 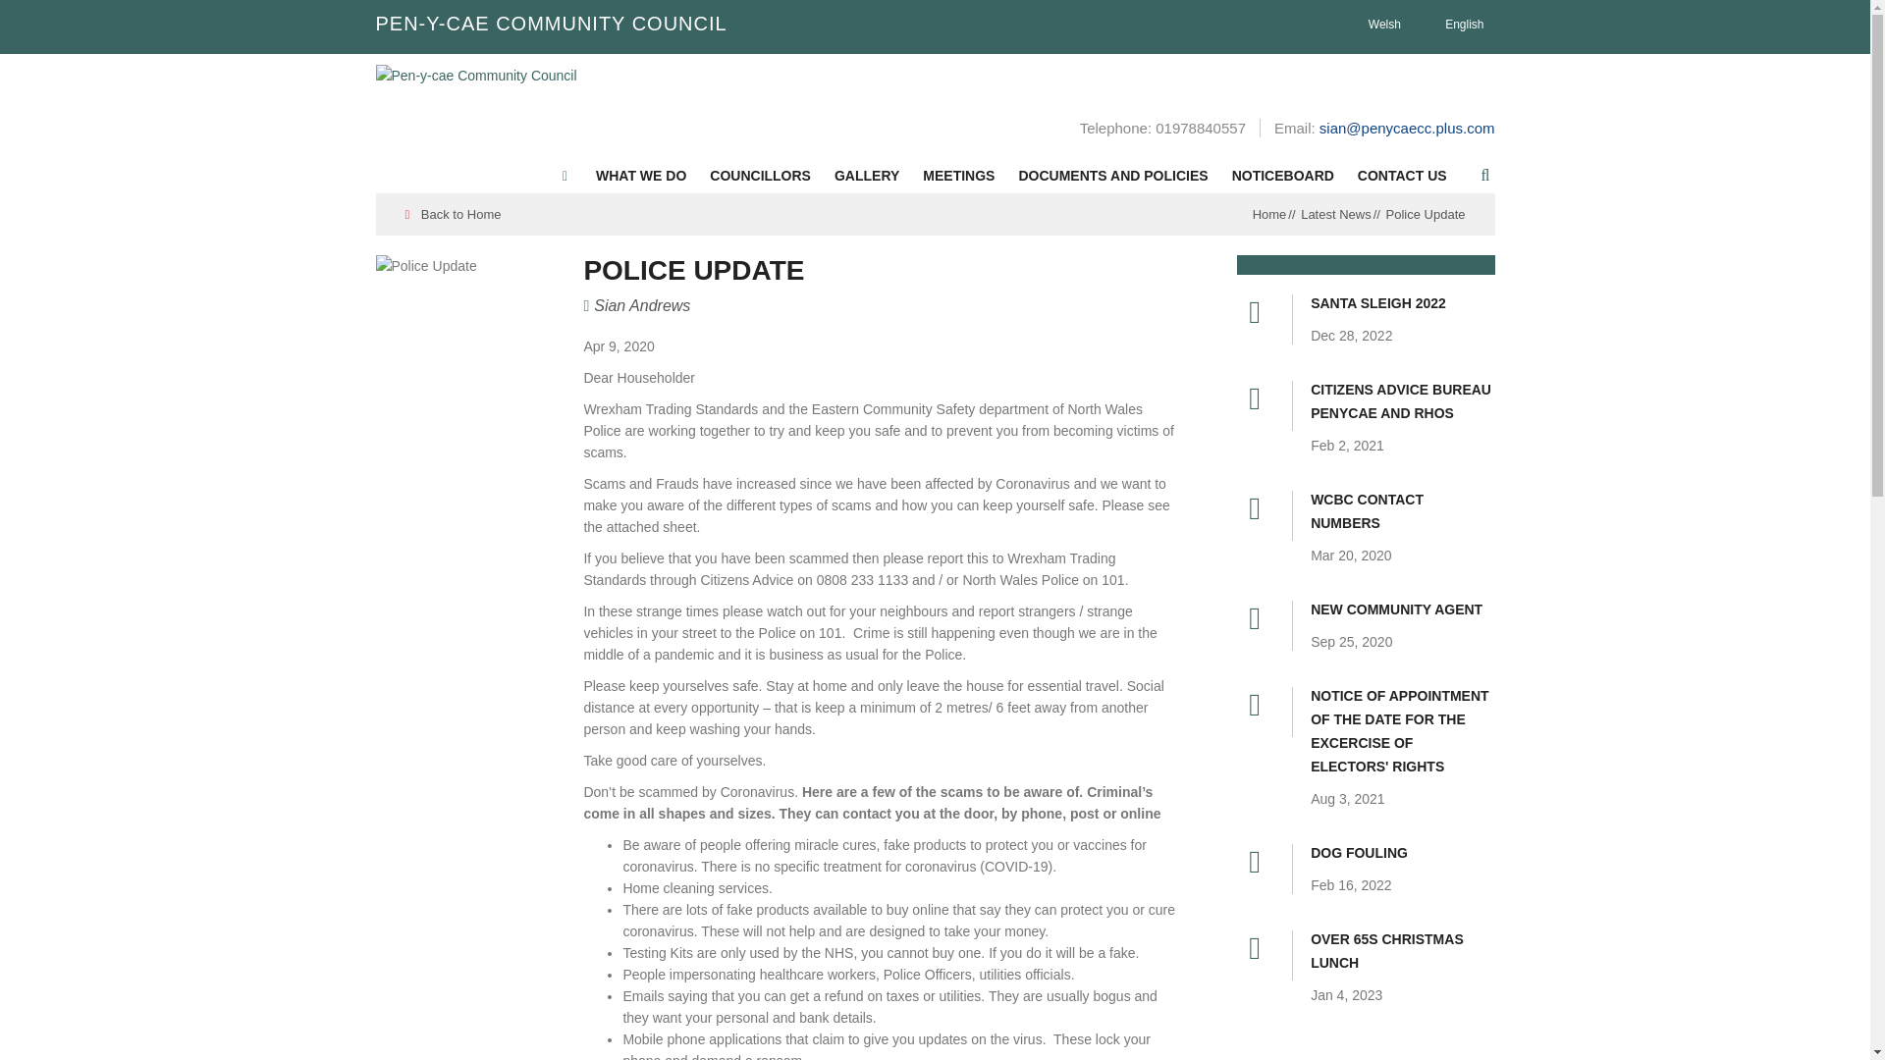 What do you see at coordinates (1402, 175) in the screenshot?
I see `CONTACT US` at bounding box center [1402, 175].